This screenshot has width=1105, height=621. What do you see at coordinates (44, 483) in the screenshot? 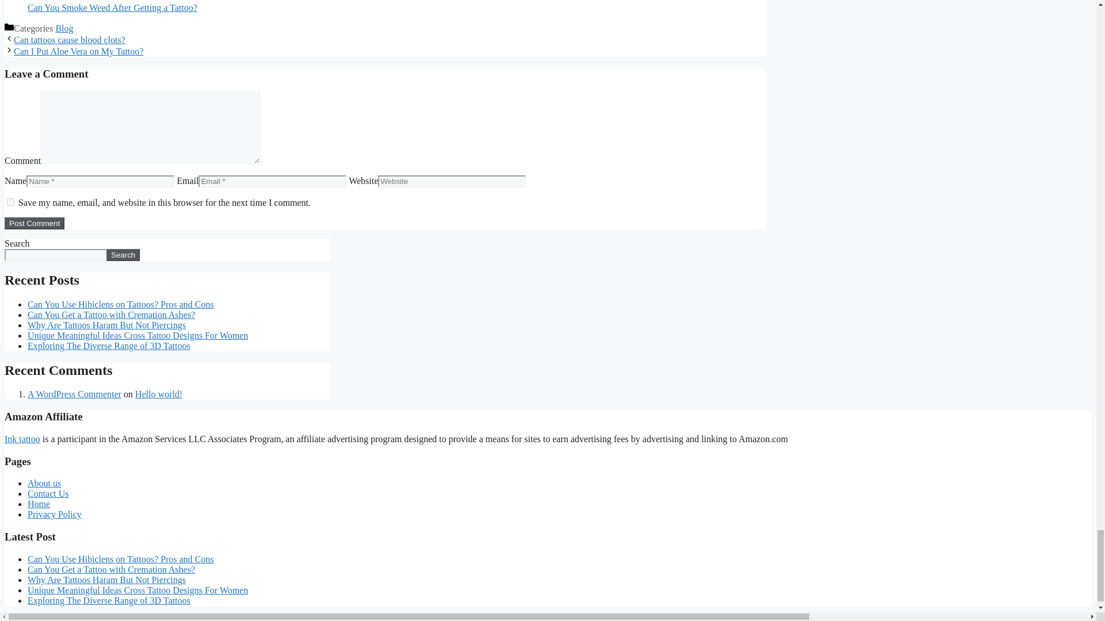
I see `About us` at bounding box center [44, 483].